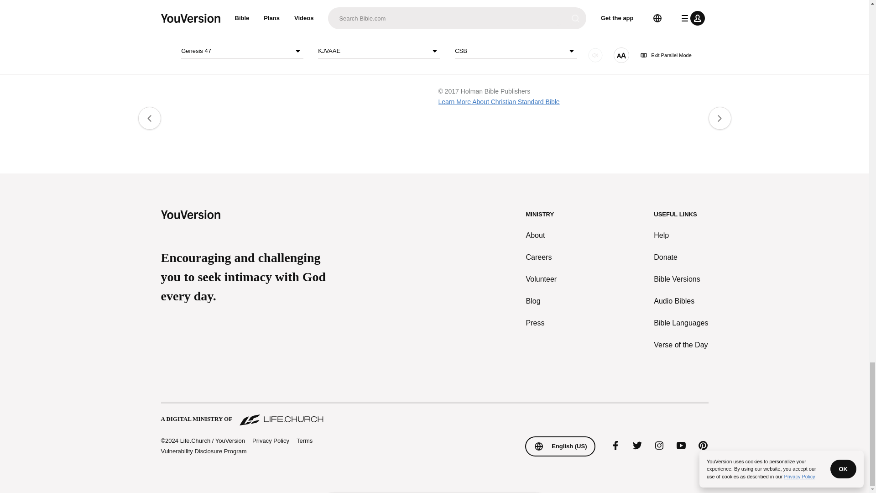 The height and width of the screenshot is (493, 876). I want to click on Terms, so click(305, 441).